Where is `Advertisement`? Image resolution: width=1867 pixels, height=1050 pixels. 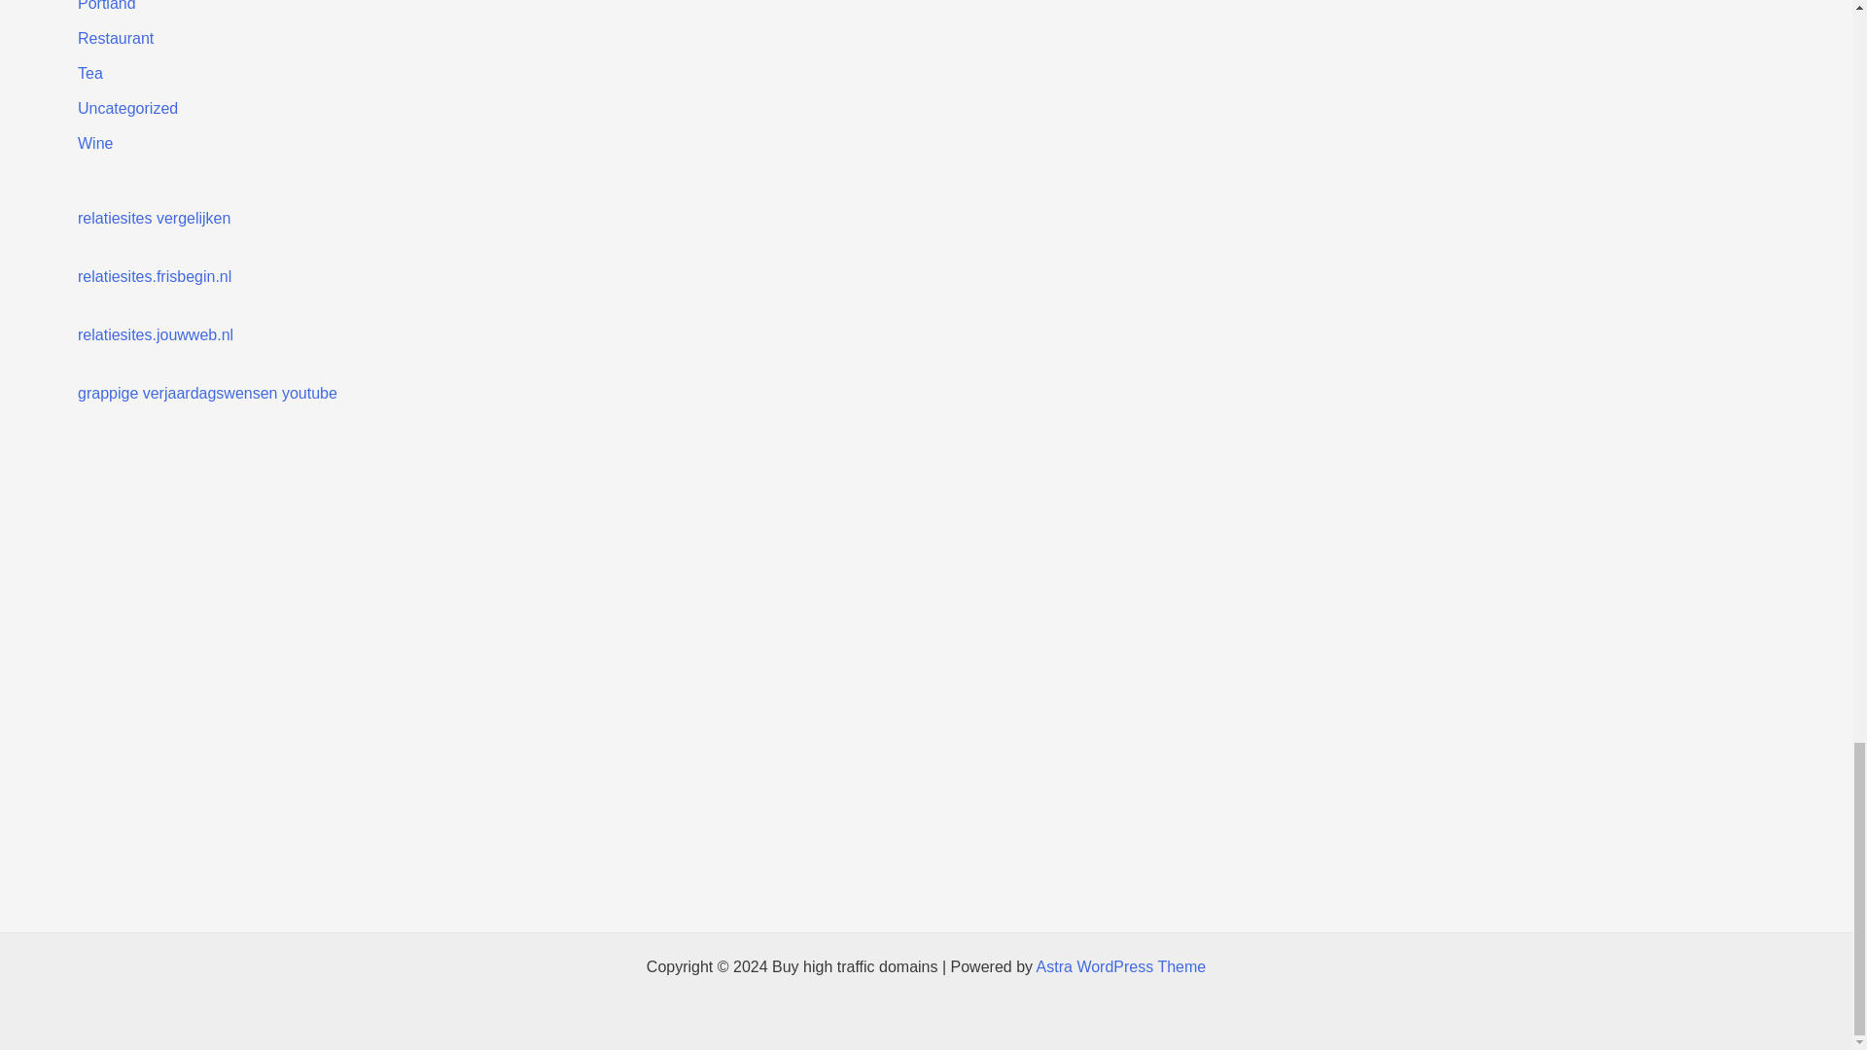
Advertisement is located at coordinates (925, 879).